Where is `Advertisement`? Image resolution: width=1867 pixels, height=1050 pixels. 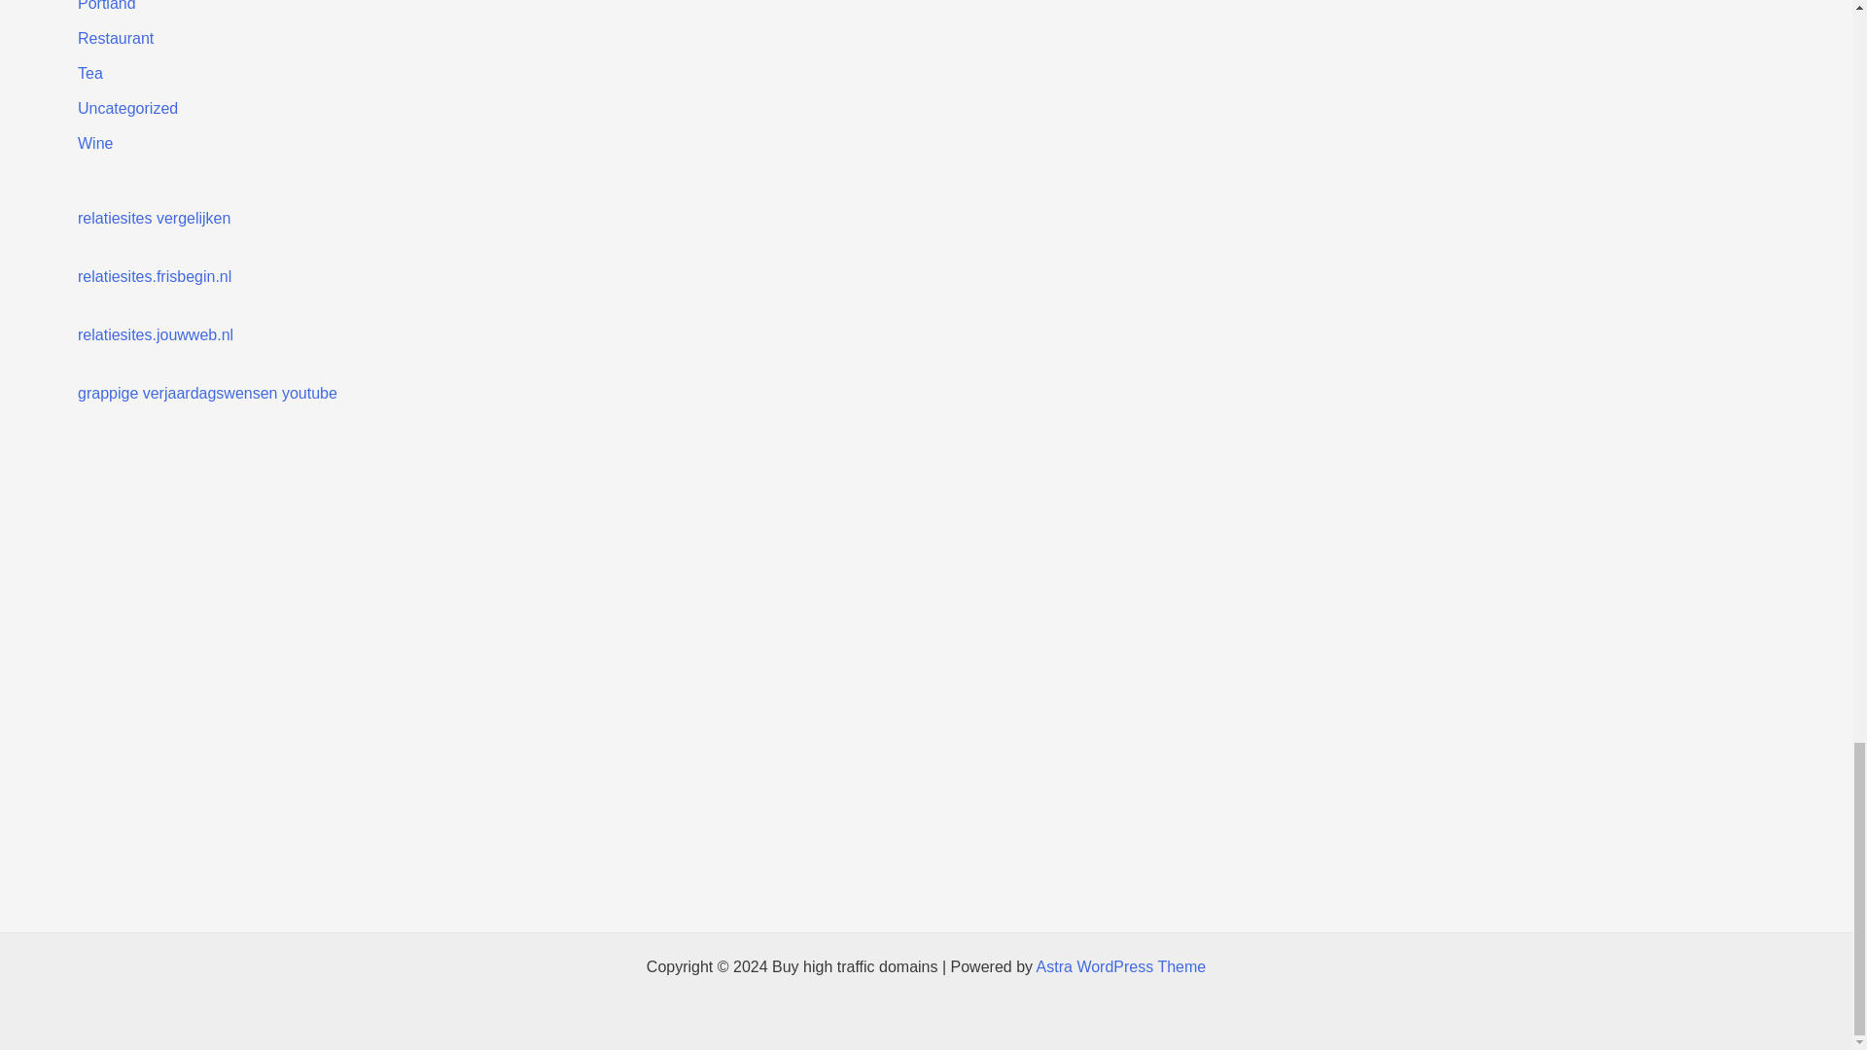
Advertisement is located at coordinates (925, 879).